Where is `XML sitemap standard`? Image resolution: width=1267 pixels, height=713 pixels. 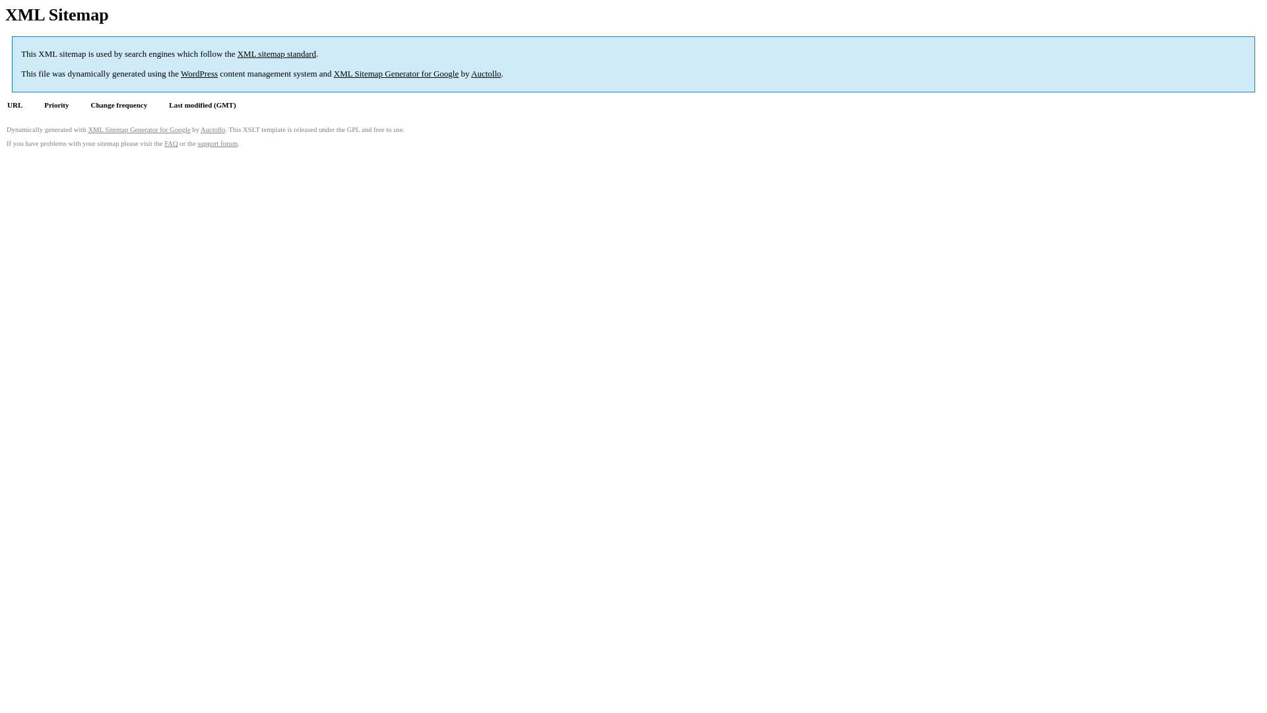 XML sitemap standard is located at coordinates (277, 54).